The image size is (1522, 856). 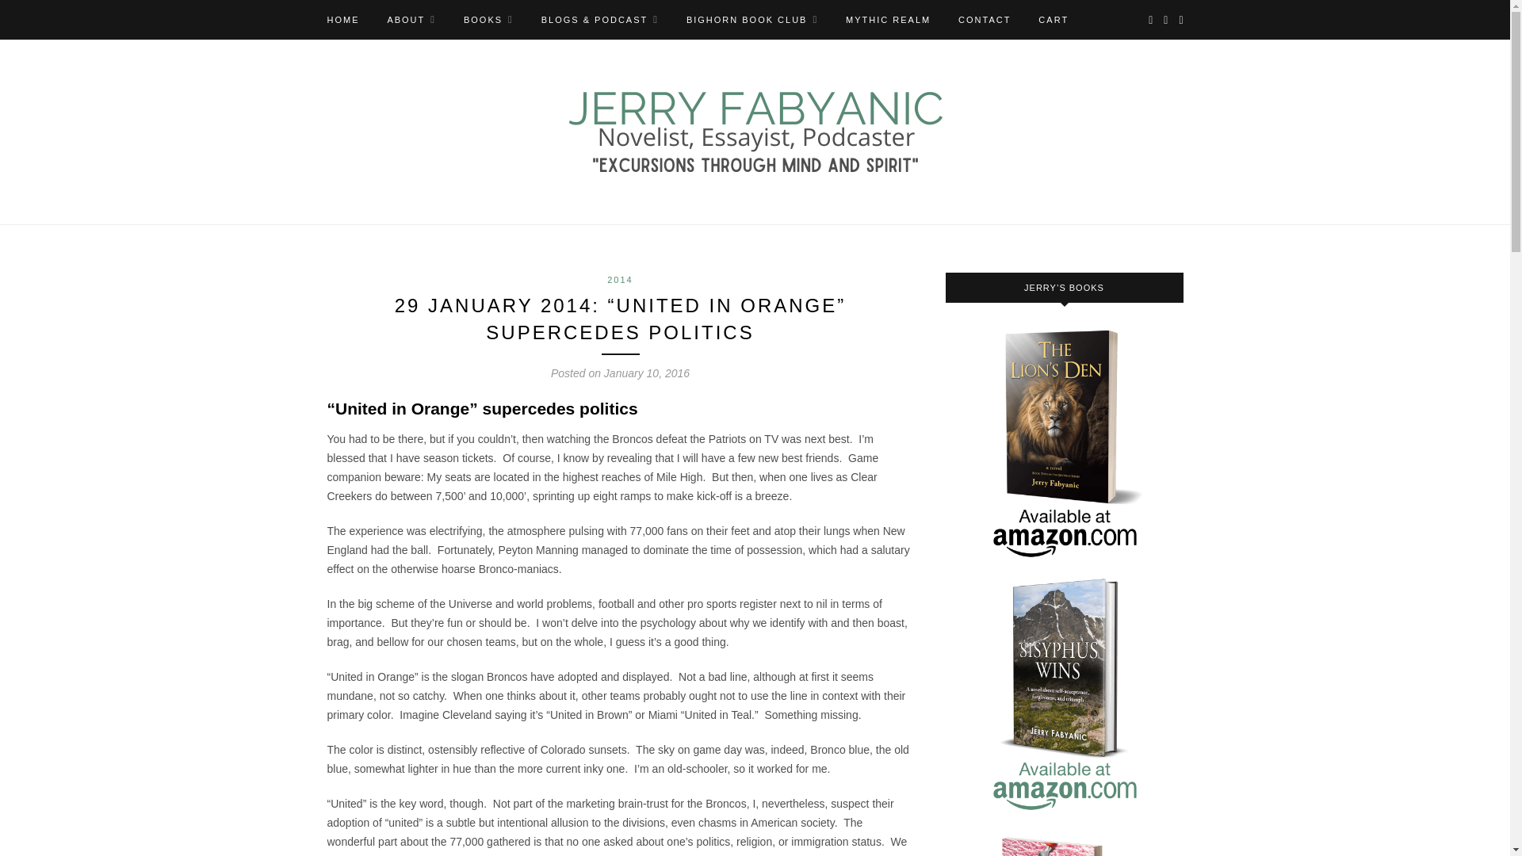 I want to click on CONTACT, so click(x=985, y=19).